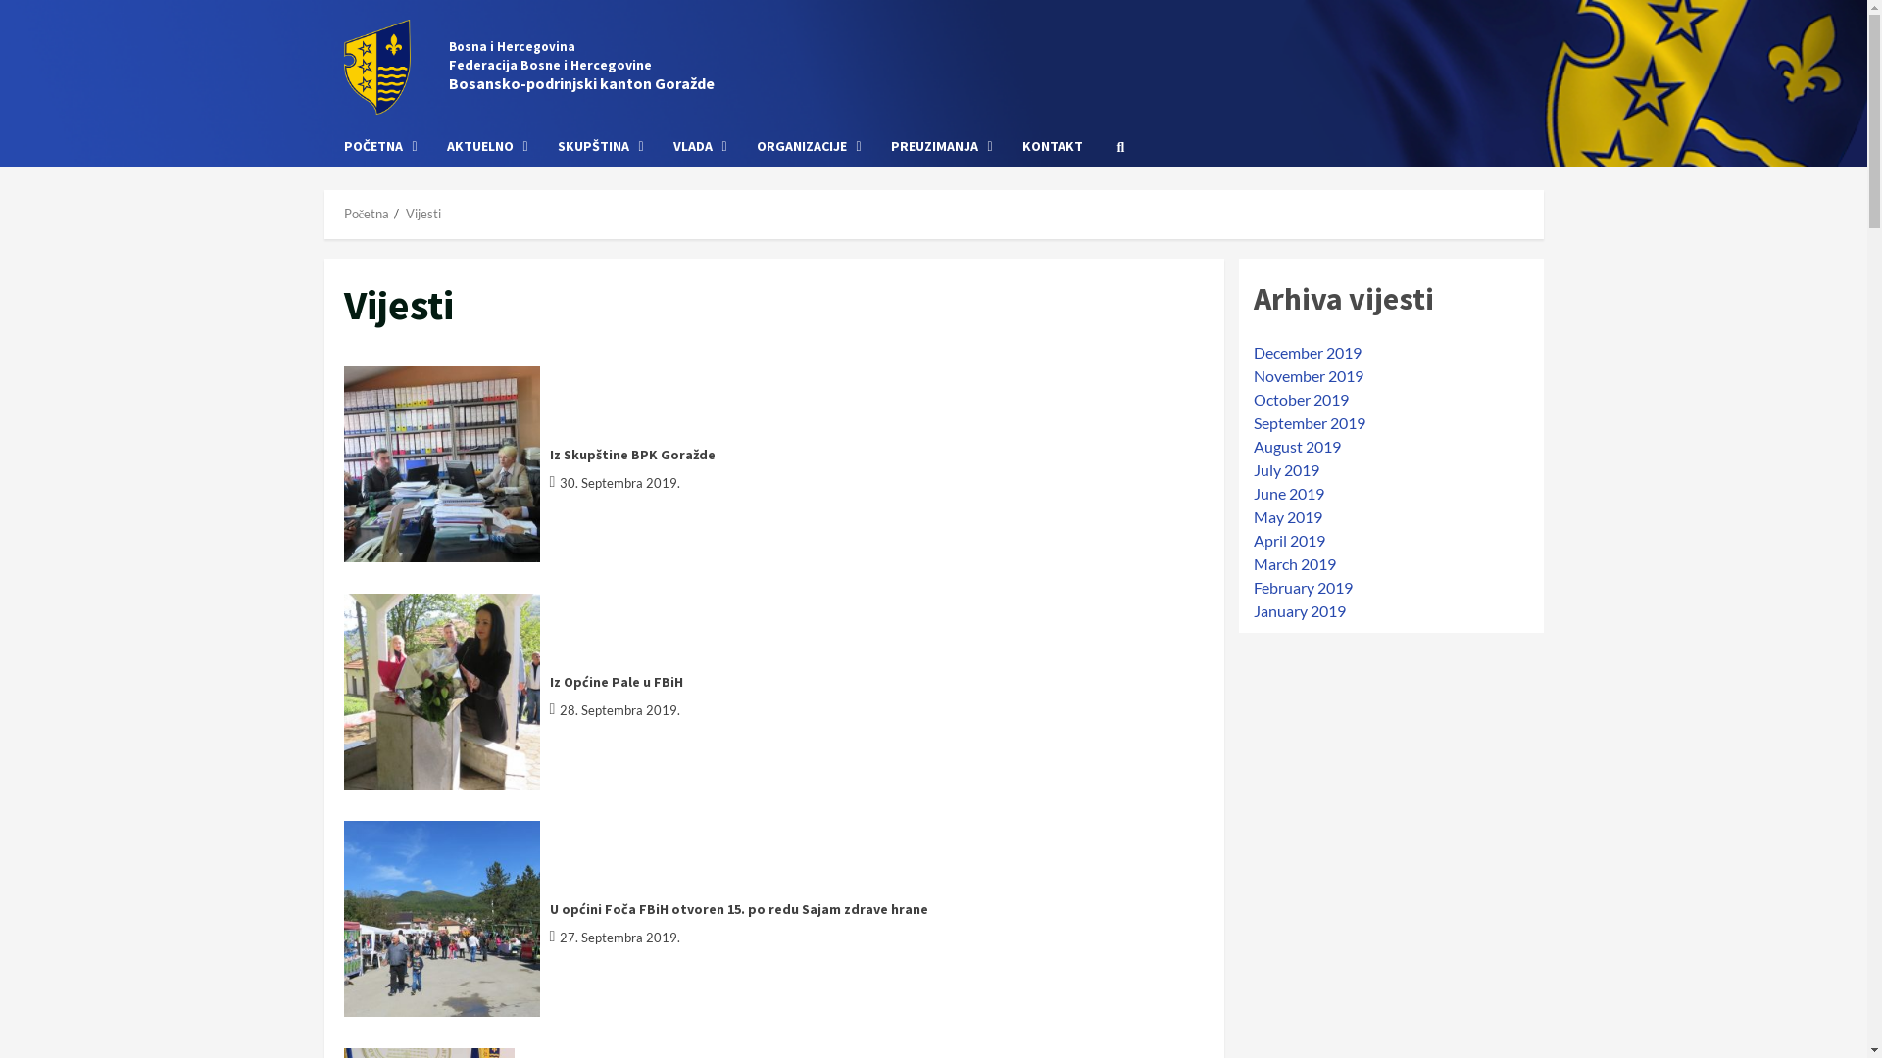 The height and width of the screenshot is (1058, 1882). Describe the element at coordinates (1296, 447) in the screenshot. I see `August 2019` at that location.